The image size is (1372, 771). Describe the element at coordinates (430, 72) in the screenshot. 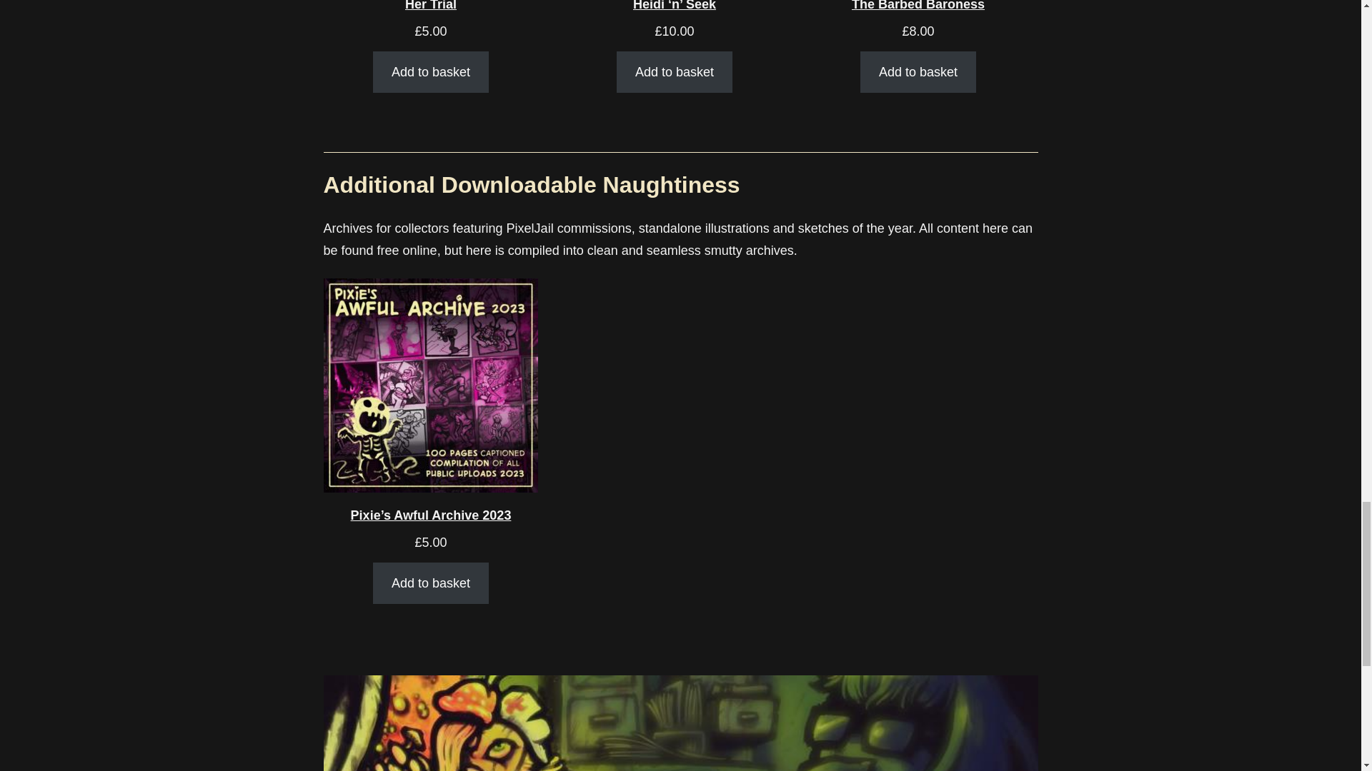

I see `Add to basket` at that location.